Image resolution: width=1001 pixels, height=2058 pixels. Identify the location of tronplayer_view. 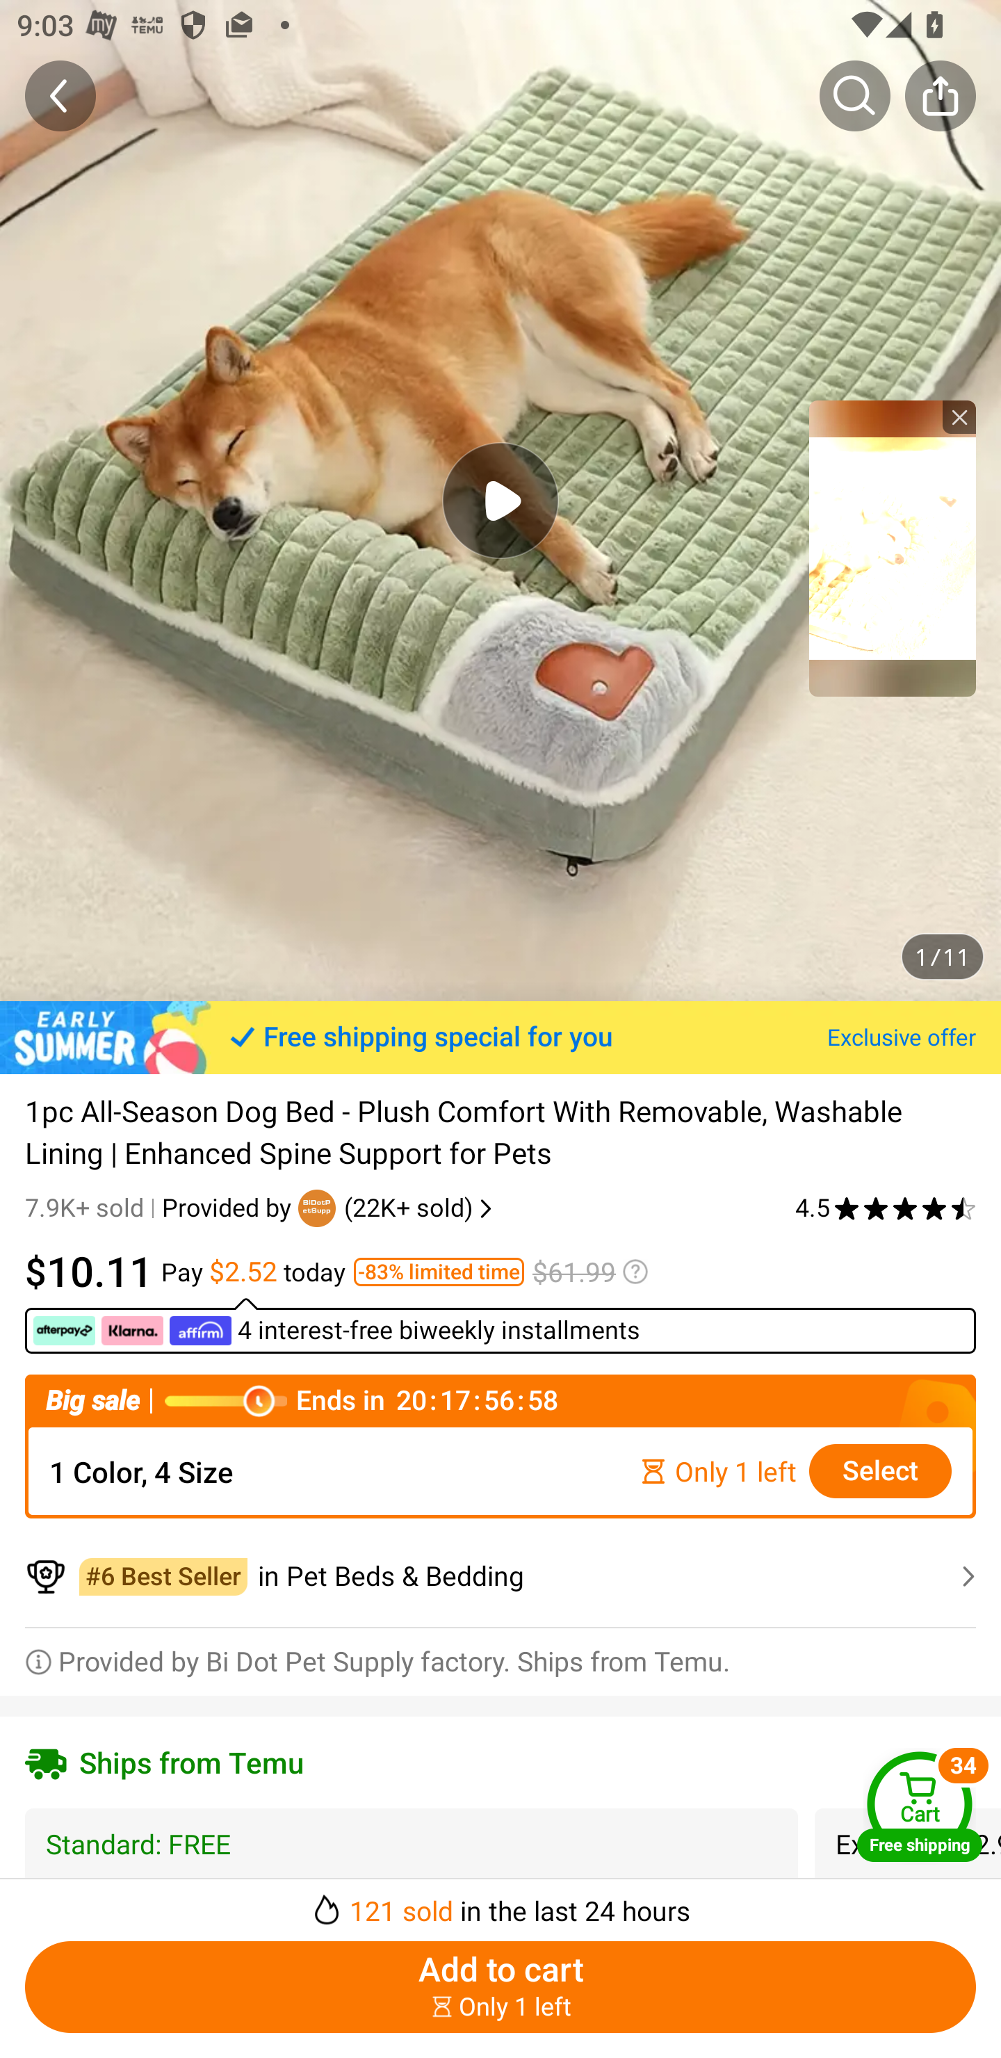
(893, 548).